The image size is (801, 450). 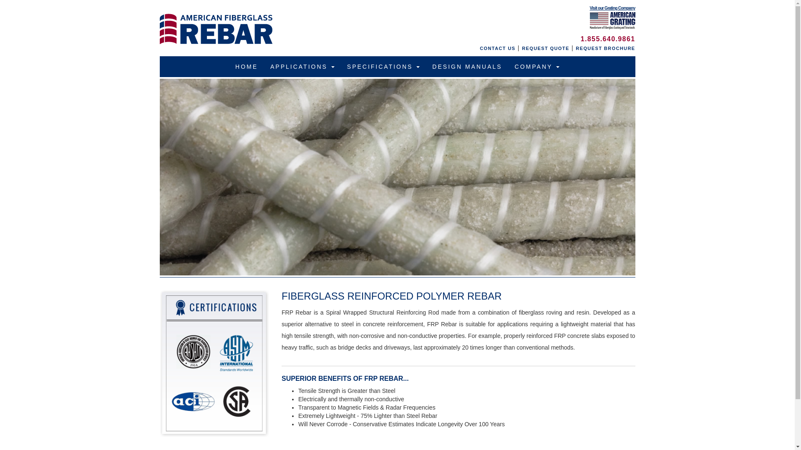 I want to click on HOME, so click(x=247, y=67).